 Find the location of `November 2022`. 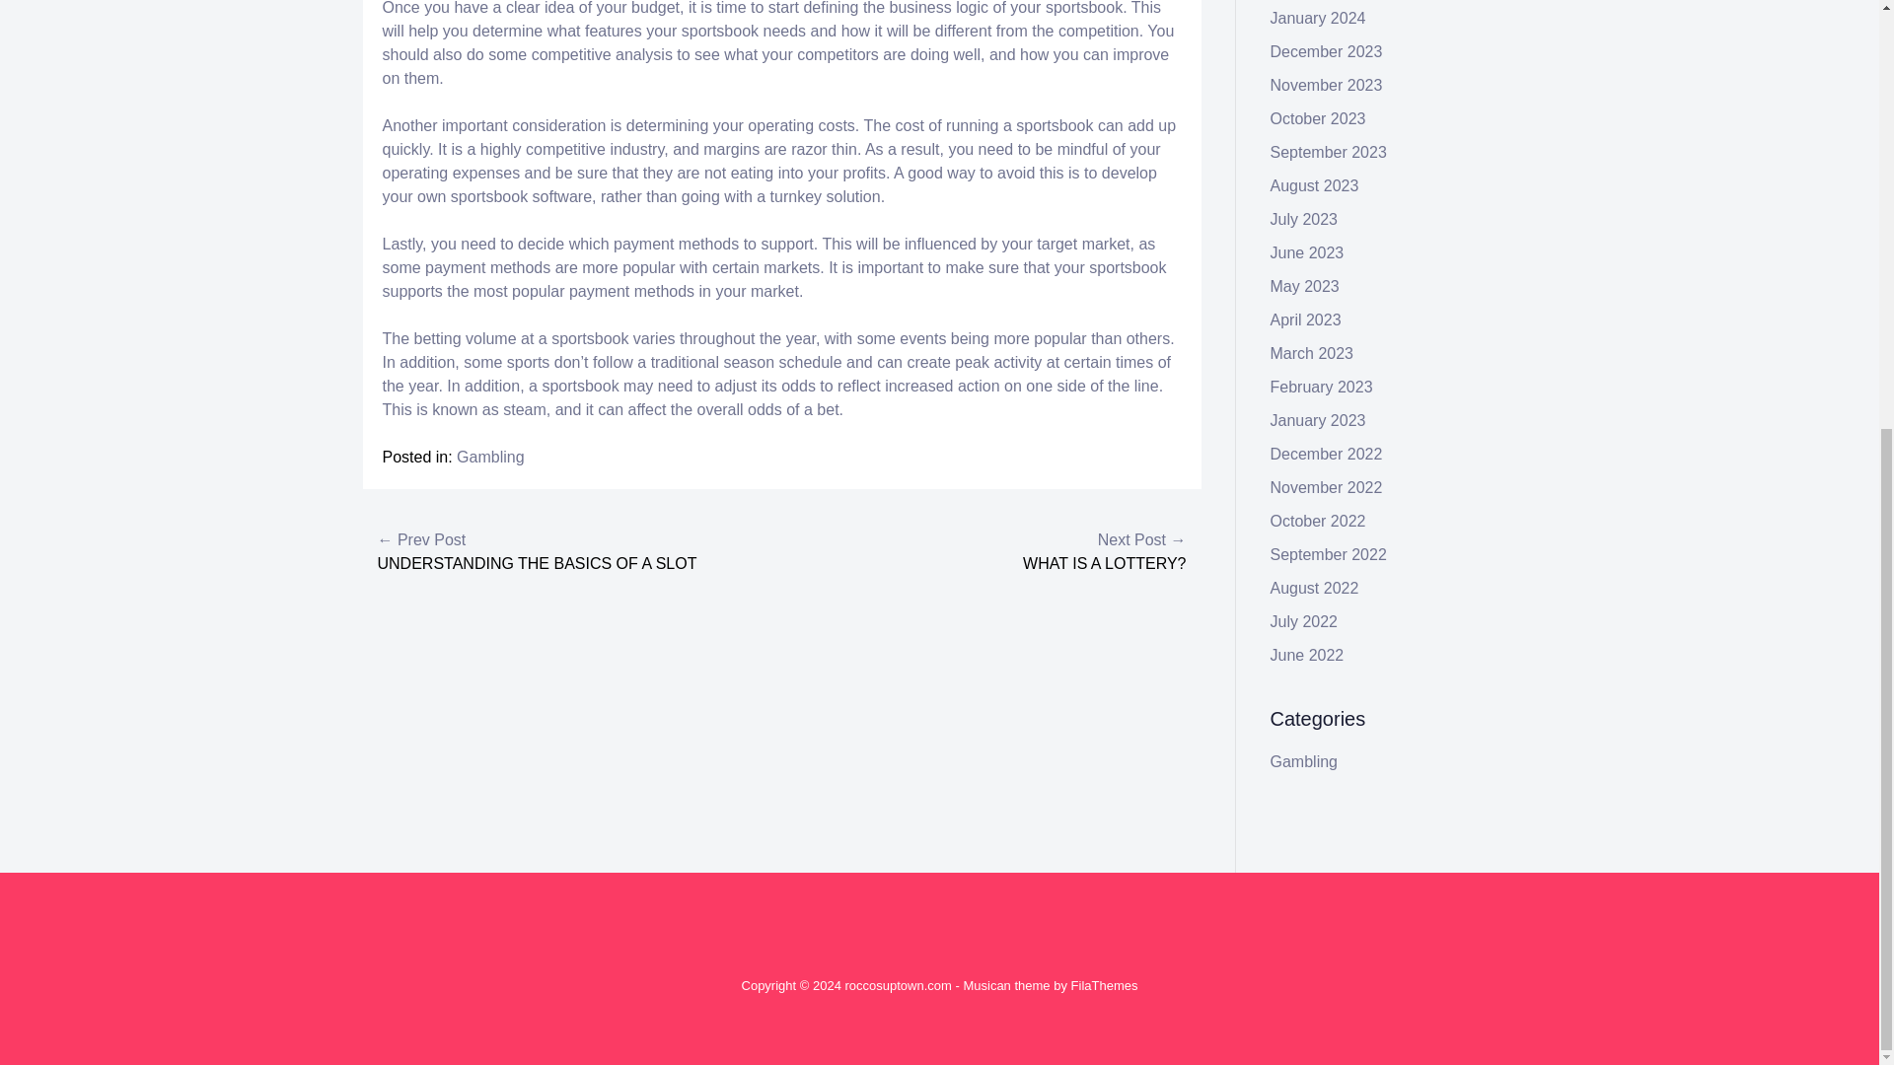

November 2022 is located at coordinates (1326, 487).